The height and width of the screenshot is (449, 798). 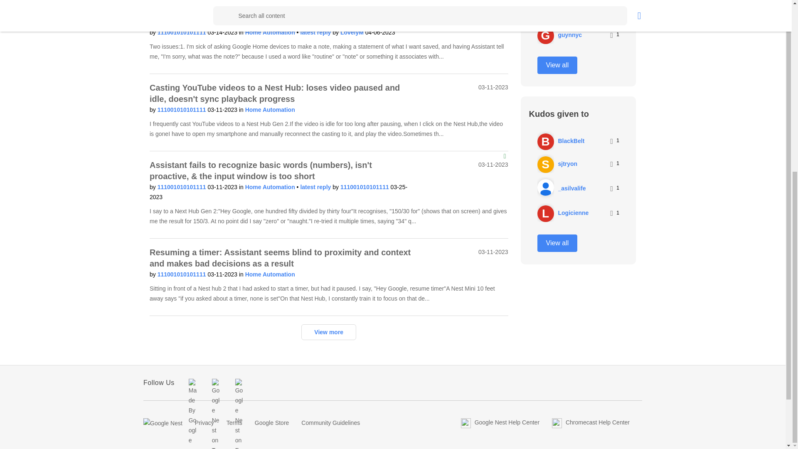 What do you see at coordinates (270, 110) in the screenshot?
I see `Home Automation` at bounding box center [270, 110].